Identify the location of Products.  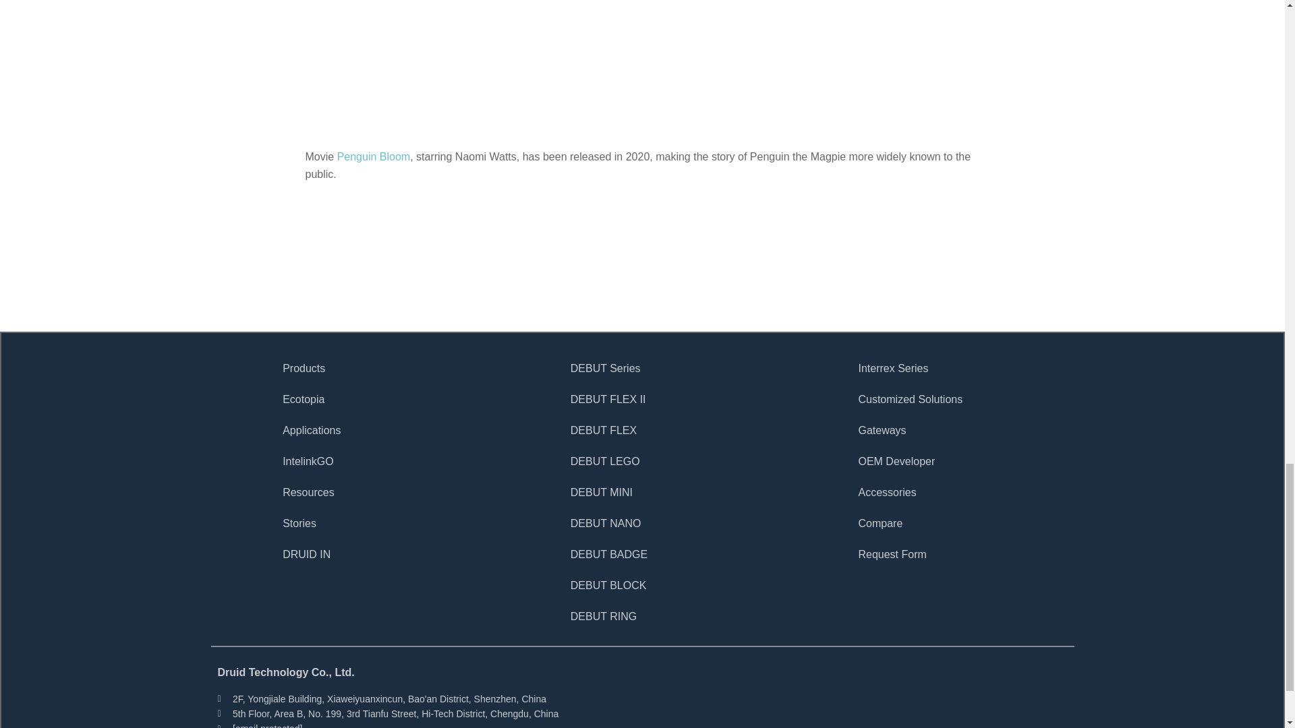
(390, 368).